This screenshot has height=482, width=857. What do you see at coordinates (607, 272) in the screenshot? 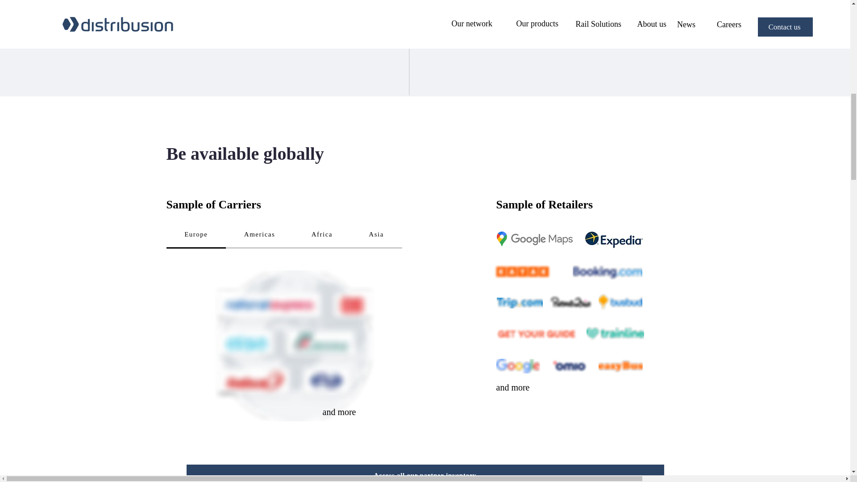
I see `booking.com` at bounding box center [607, 272].